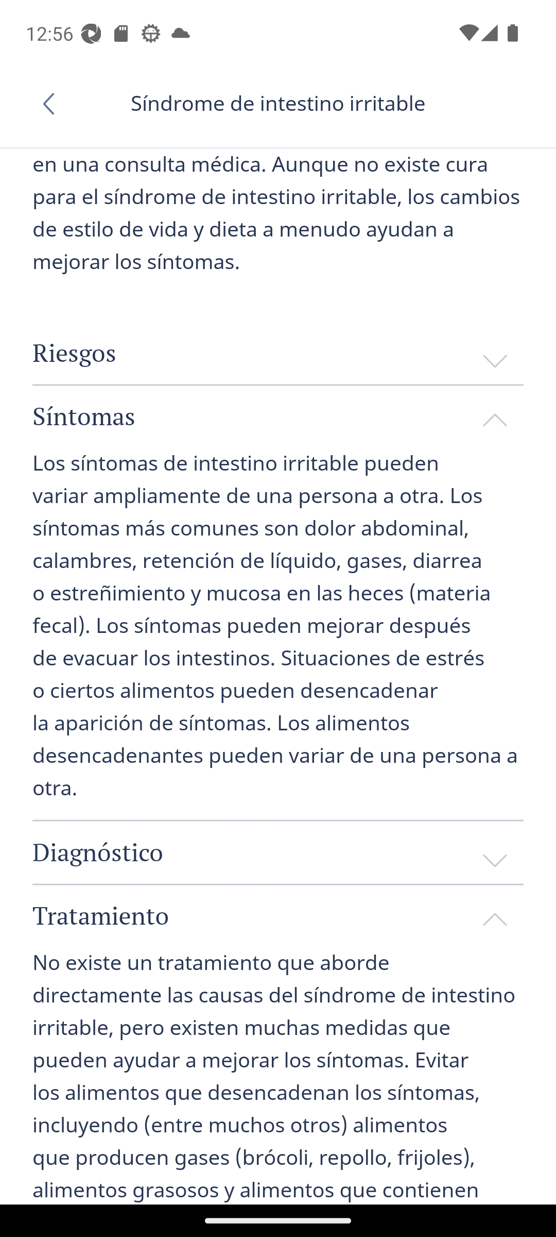 Image resolution: width=556 pixels, height=1237 pixels. Describe the element at coordinates (278, 353) in the screenshot. I see `Riesgos ` at that location.